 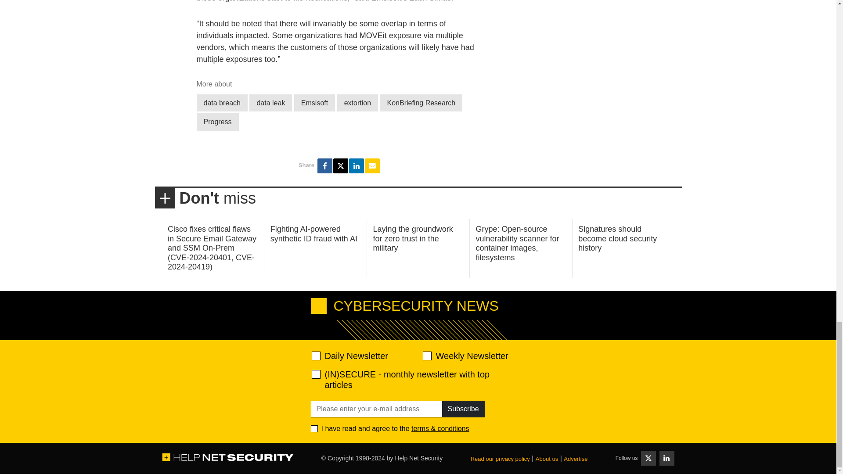 I want to click on 28abe5d9ef, so click(x=316, y=374).